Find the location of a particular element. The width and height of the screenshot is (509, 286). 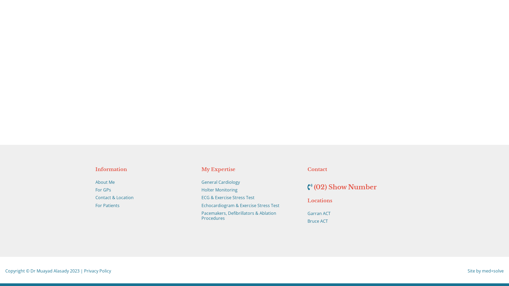

Garran ACT is located at coordinates (357, 213).